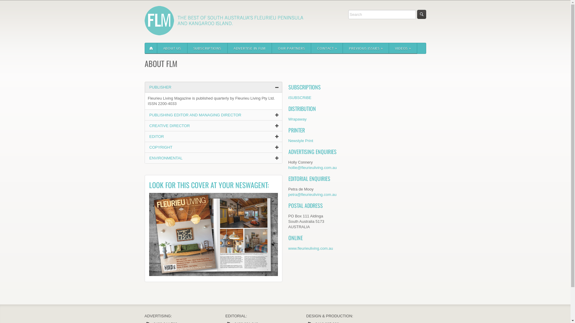  What do you see at coordinates (224, 32) in the screenshot?
I see `Fleurieu Living Magazine` at bounding box center [224, 32].